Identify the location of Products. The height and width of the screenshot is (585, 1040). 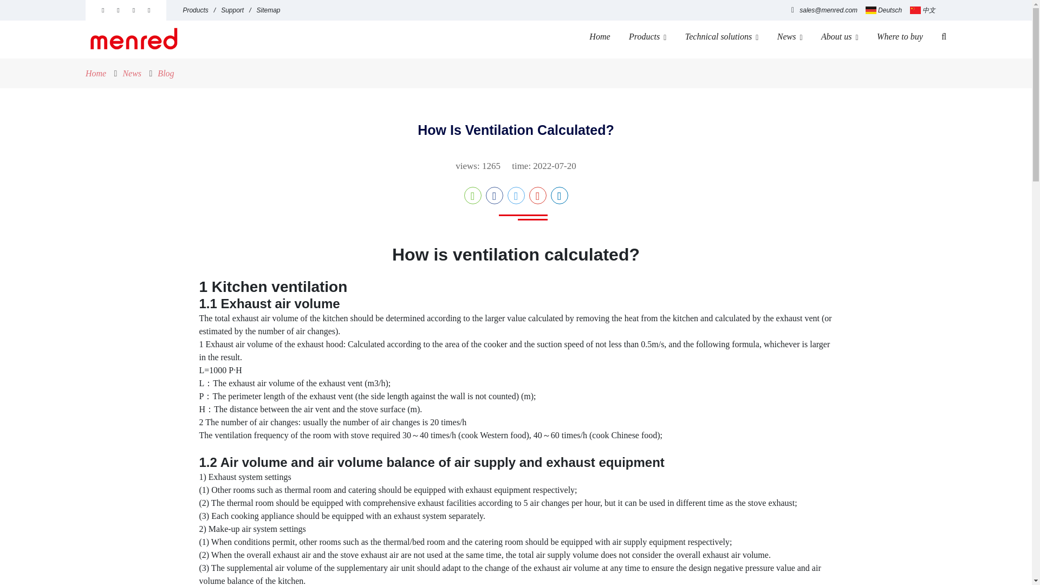
(201, 10).